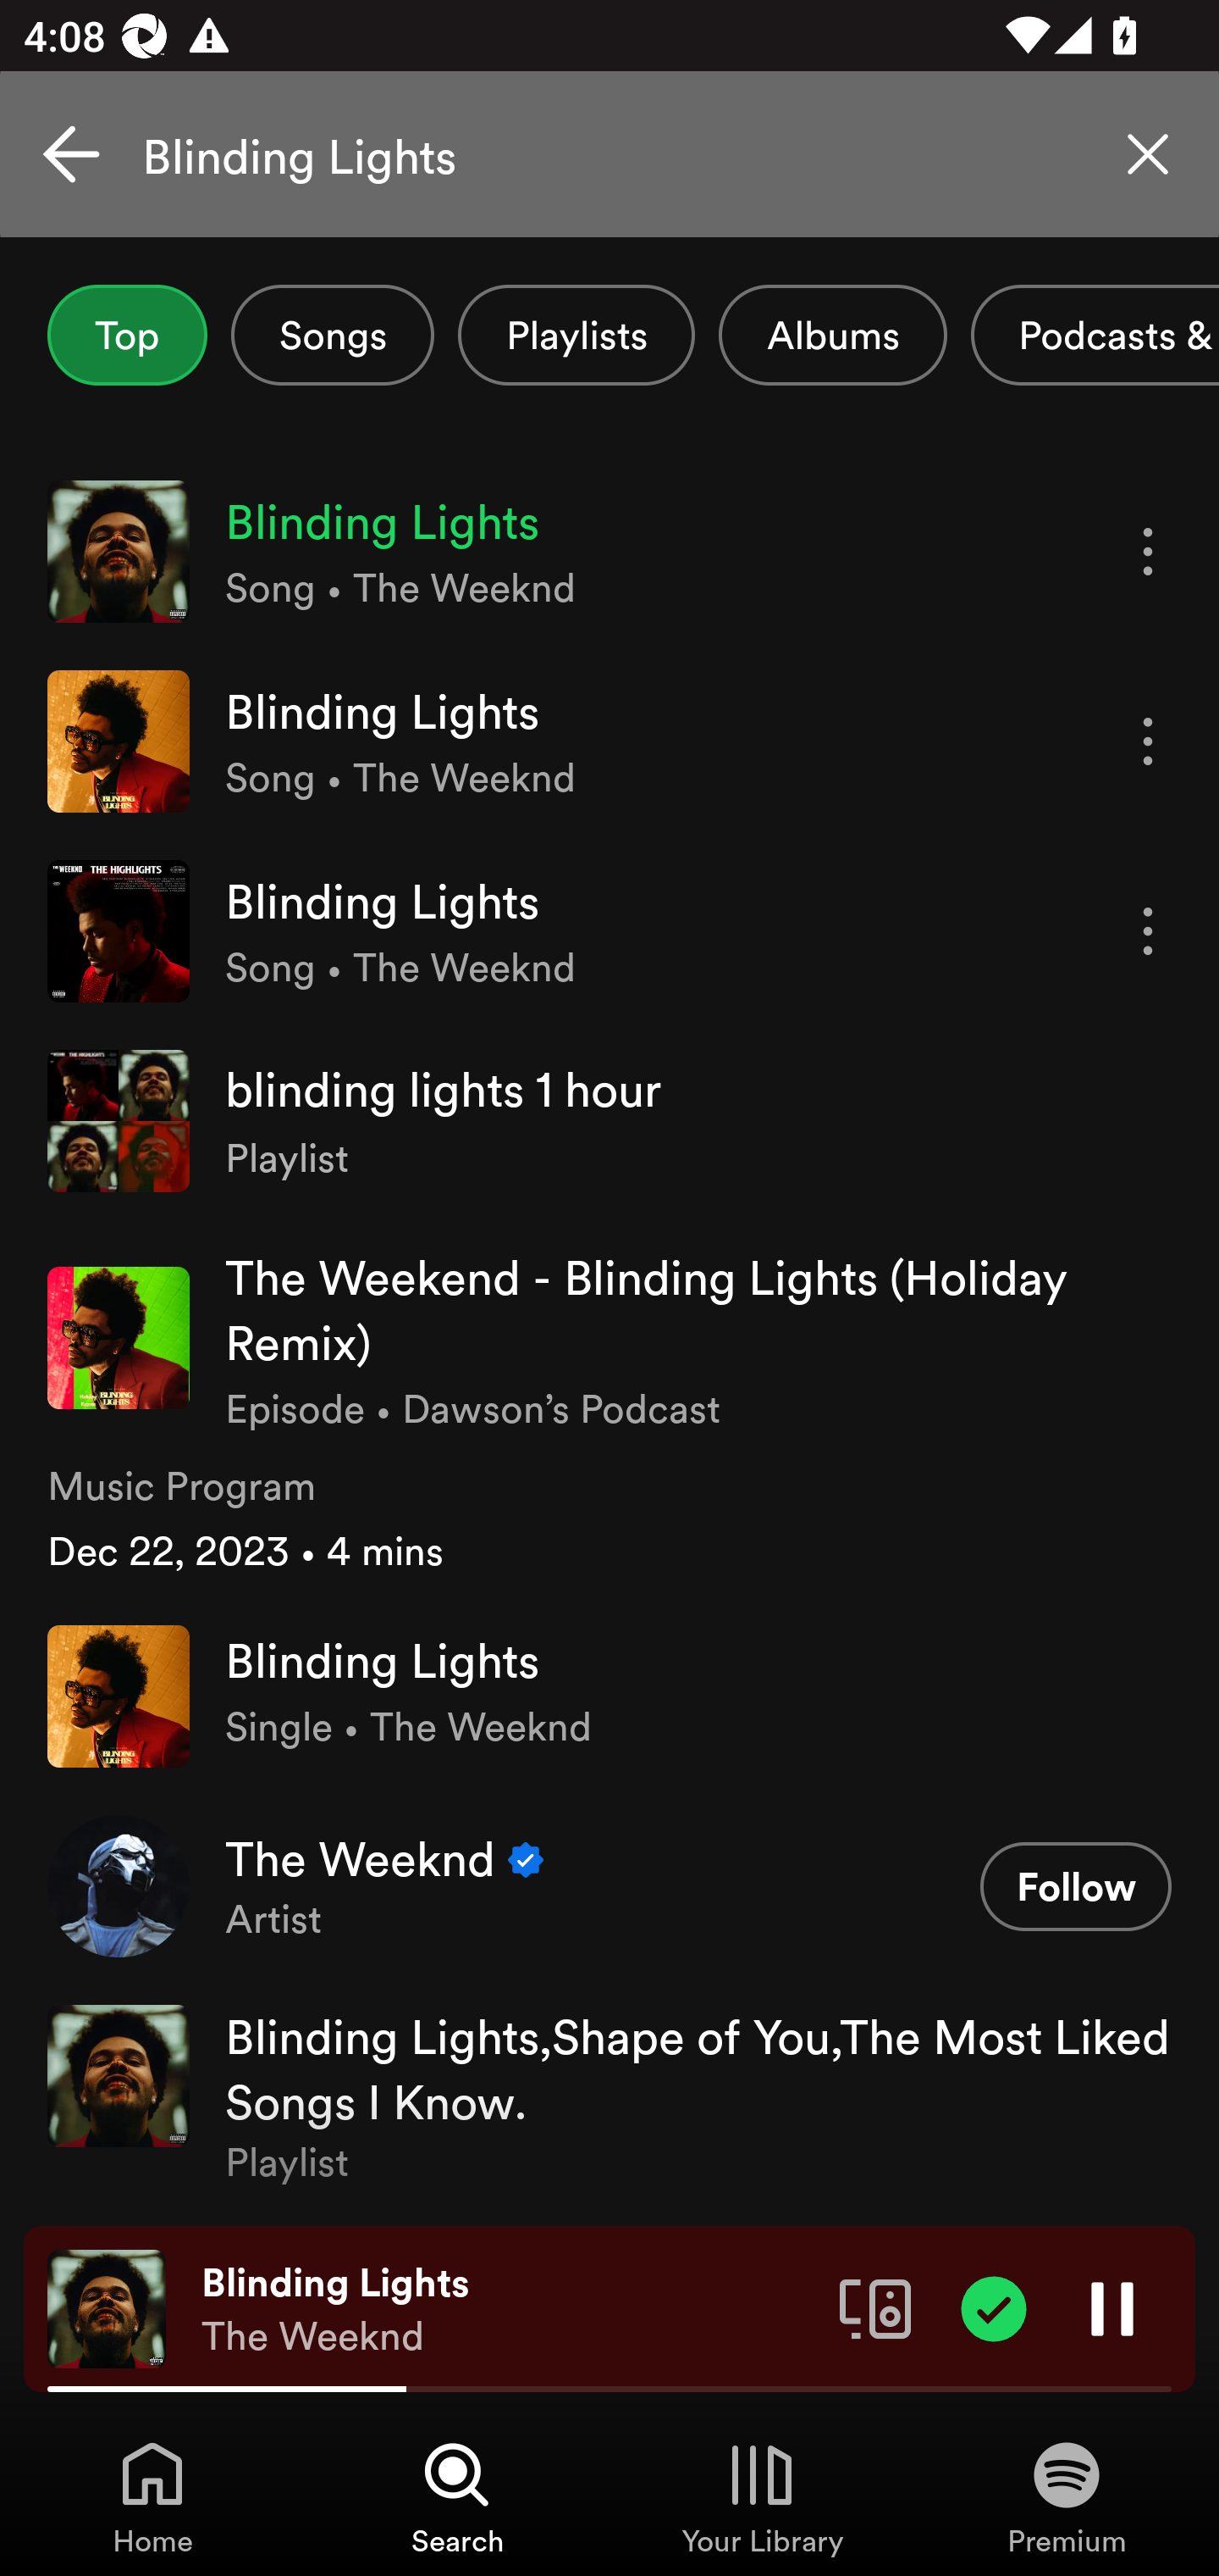 This screenshot has height=2576, width=1219. I want to click on Pause, so click(1112, 2307).